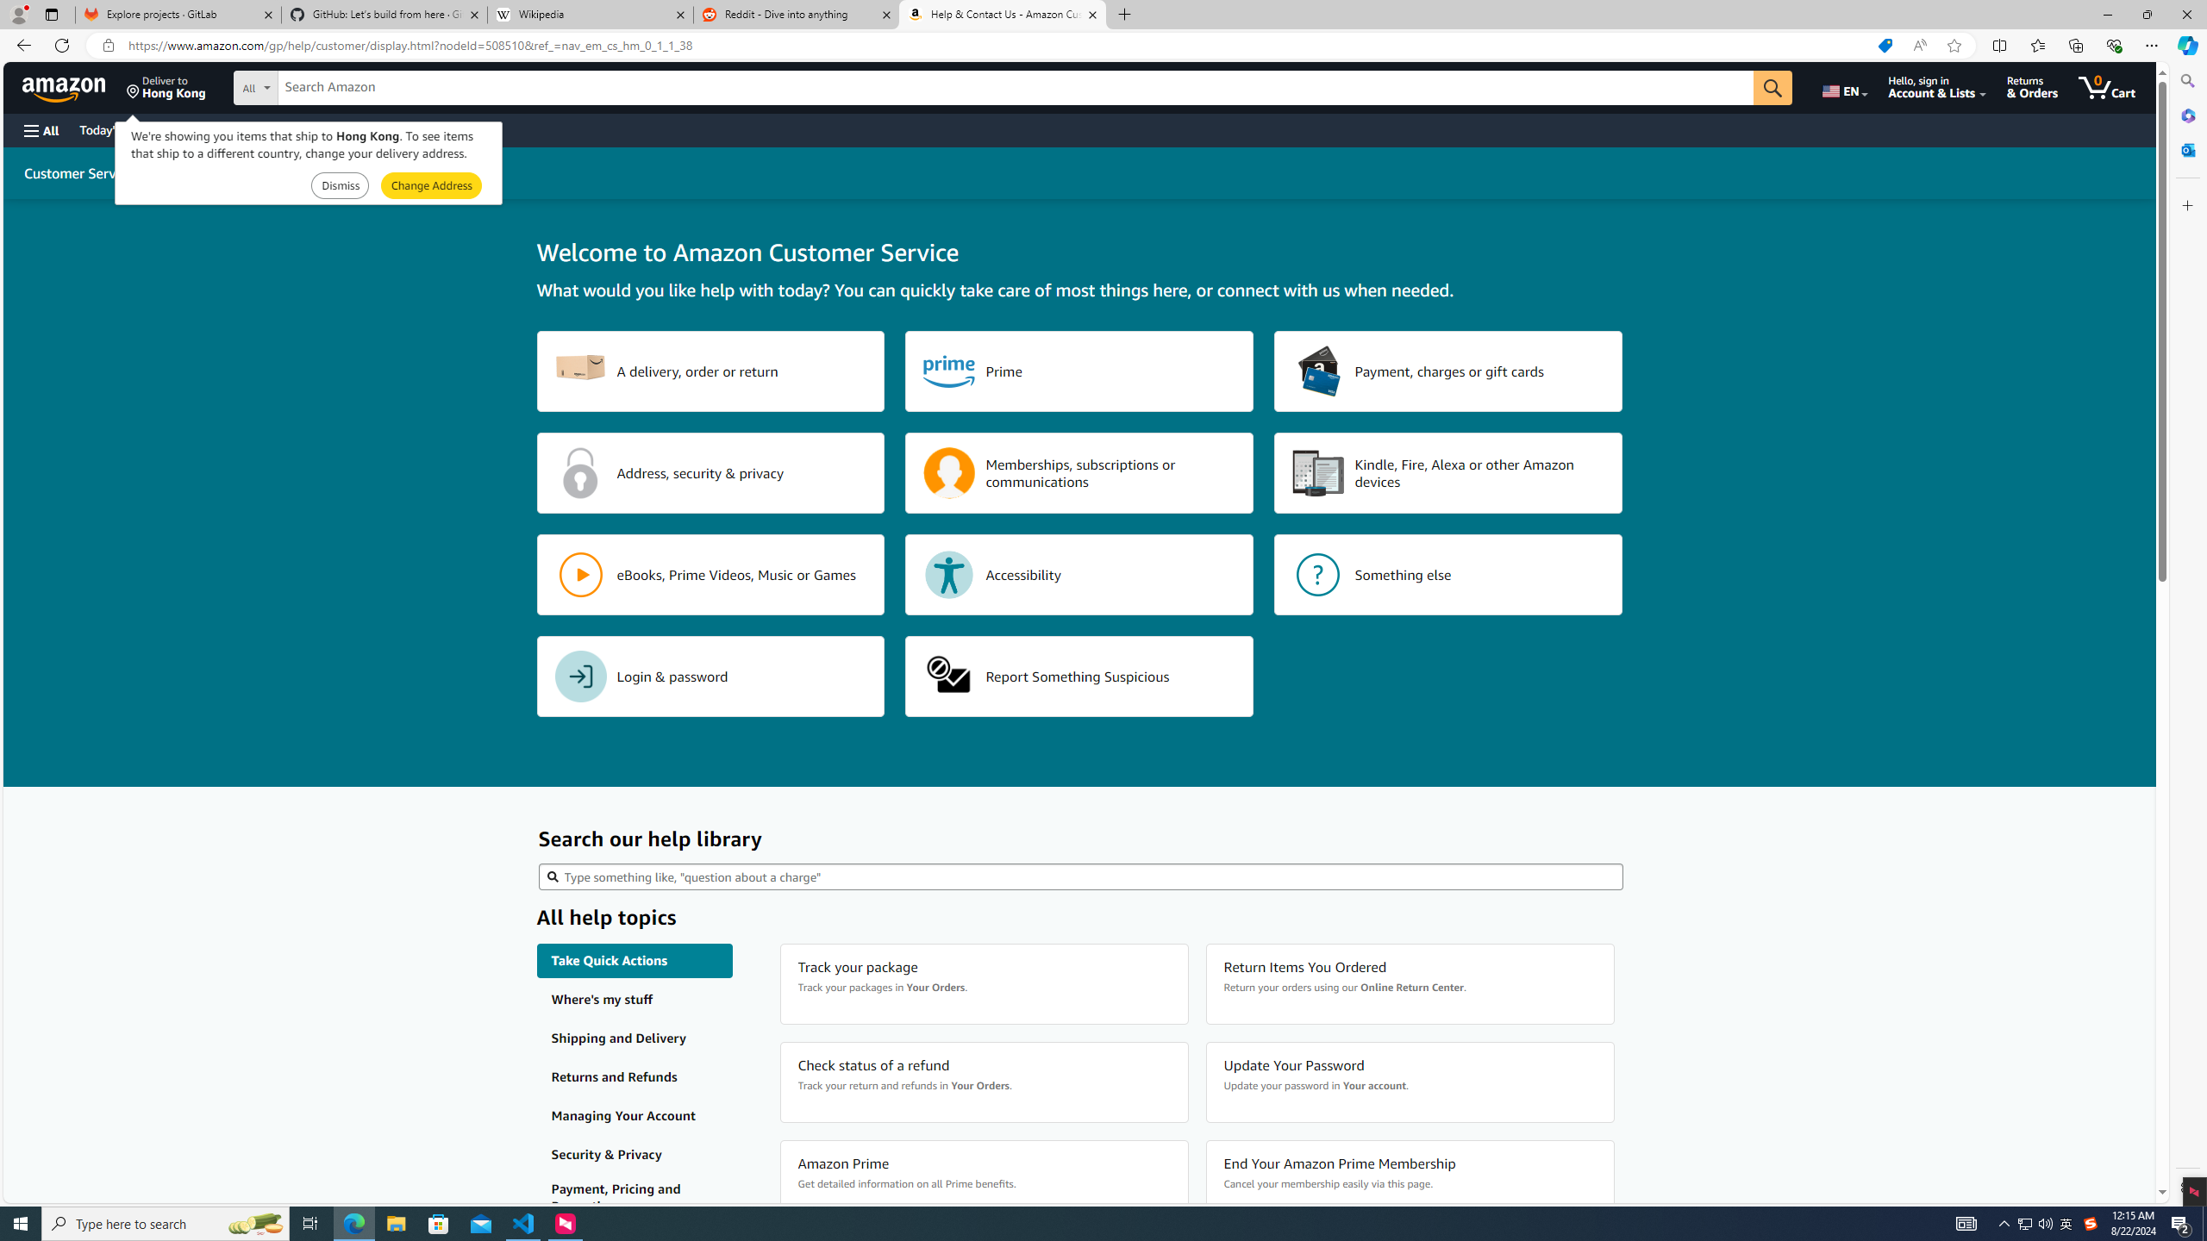 This screenshot has height=1241, width=2207. Describe the element at coordinates (431, 186) in the screenshot. I see `Submit` at that location.